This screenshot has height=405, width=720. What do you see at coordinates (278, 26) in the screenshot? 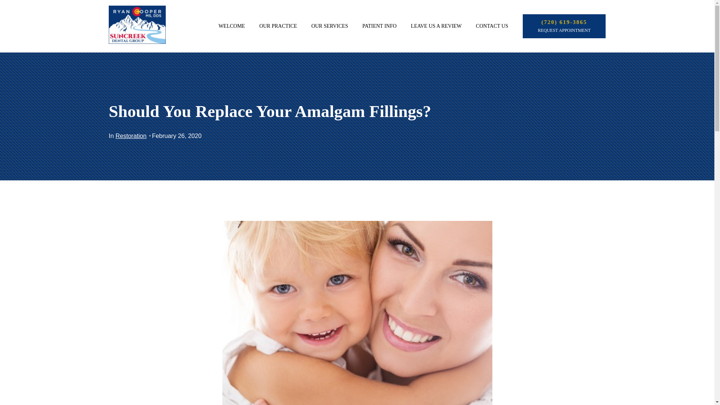
I see `OUR PRACTICE` at bounding box center [278, 26].